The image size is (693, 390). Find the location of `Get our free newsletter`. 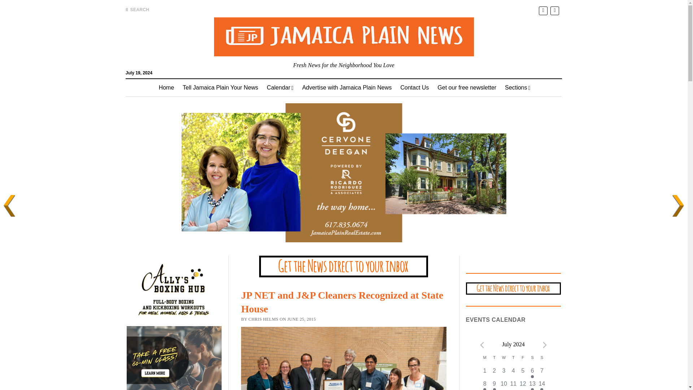

Get our free newsletter is located at coordinates (467, 87).